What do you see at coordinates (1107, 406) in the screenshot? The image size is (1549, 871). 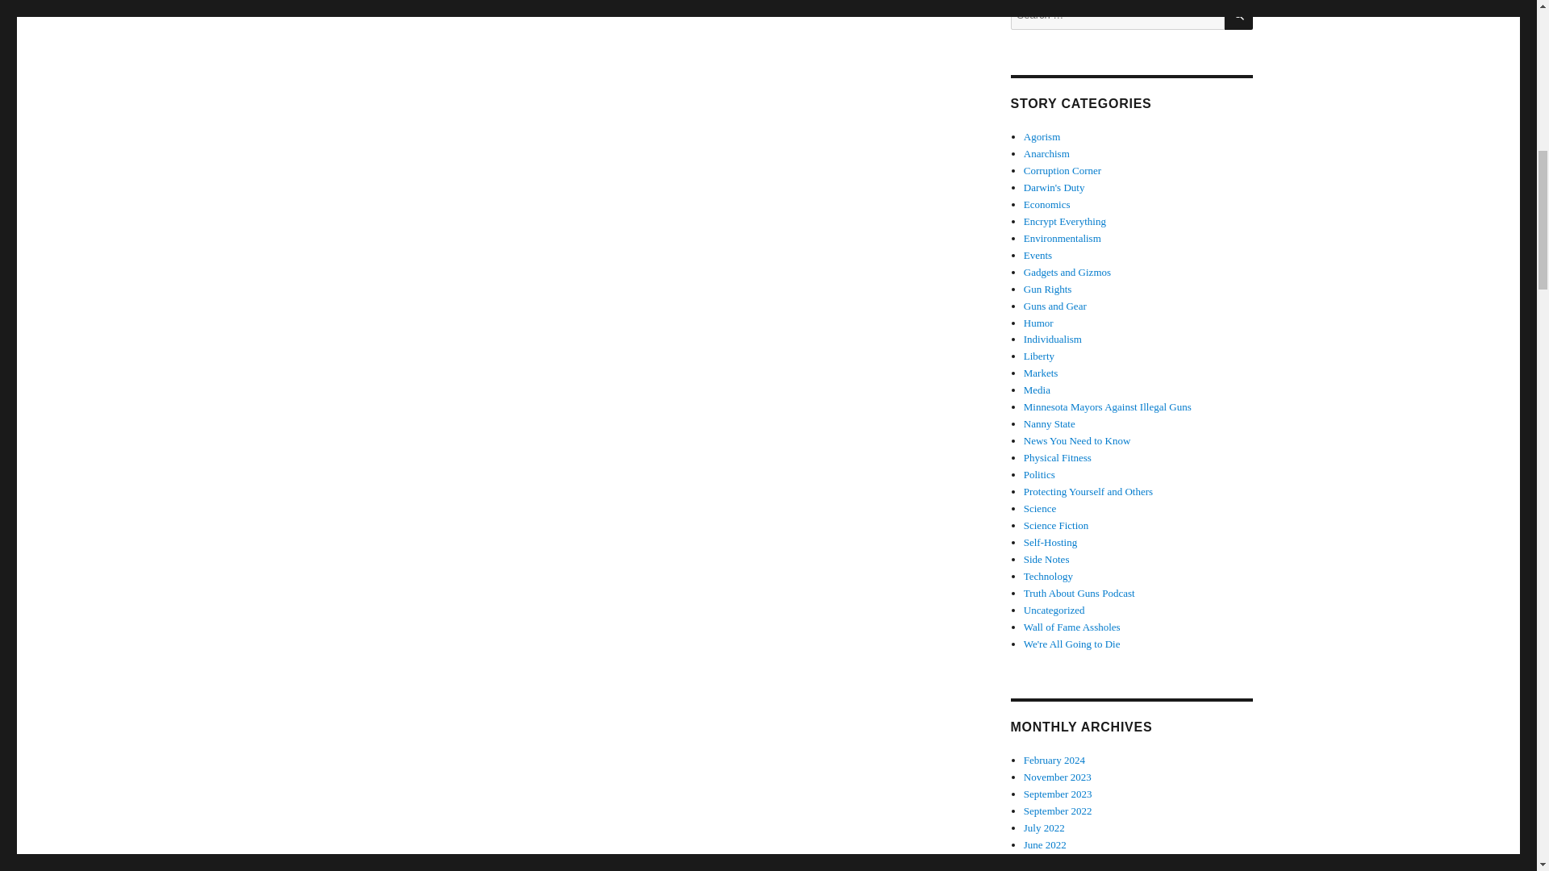 I see `Minnesota Mayors Against Illegal Guns` at bounding box center [1107, 406].